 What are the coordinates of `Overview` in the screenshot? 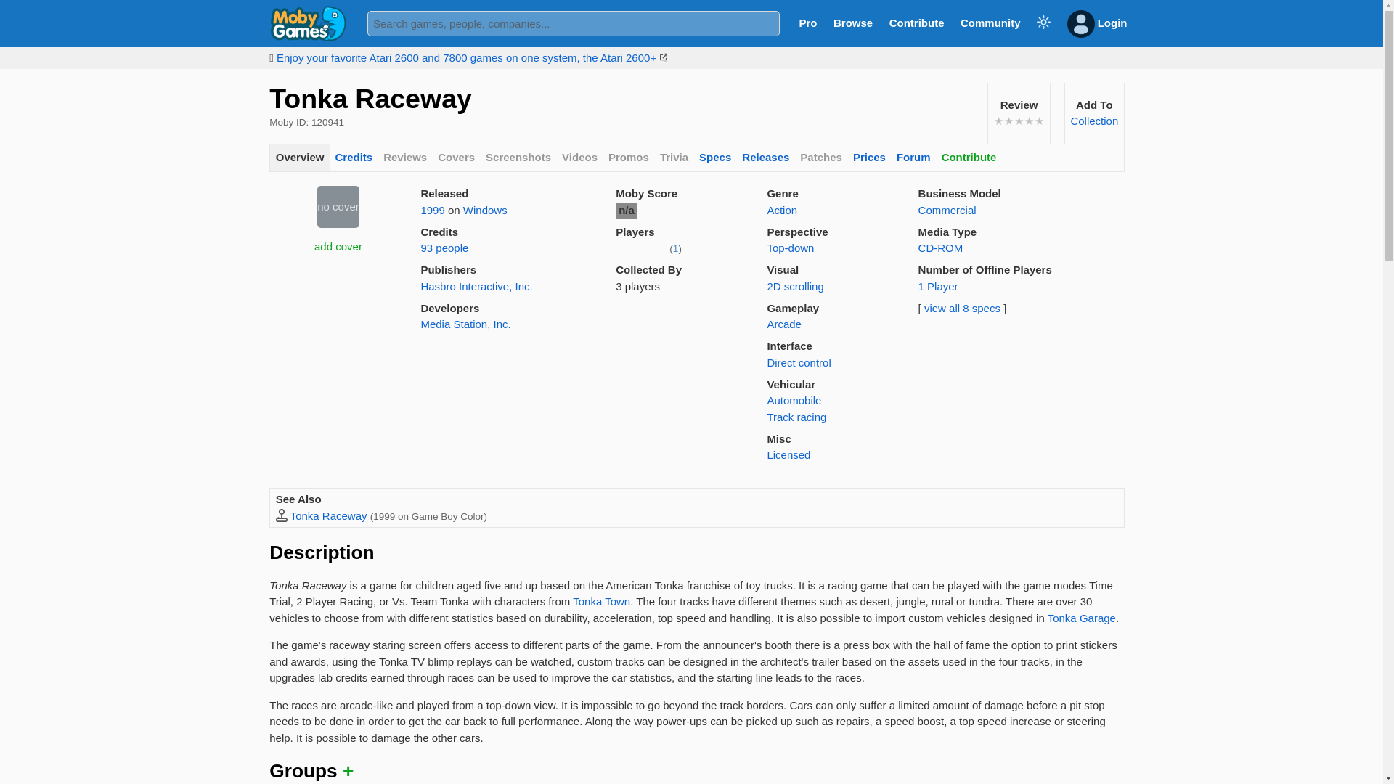 It's located at (299, 158).